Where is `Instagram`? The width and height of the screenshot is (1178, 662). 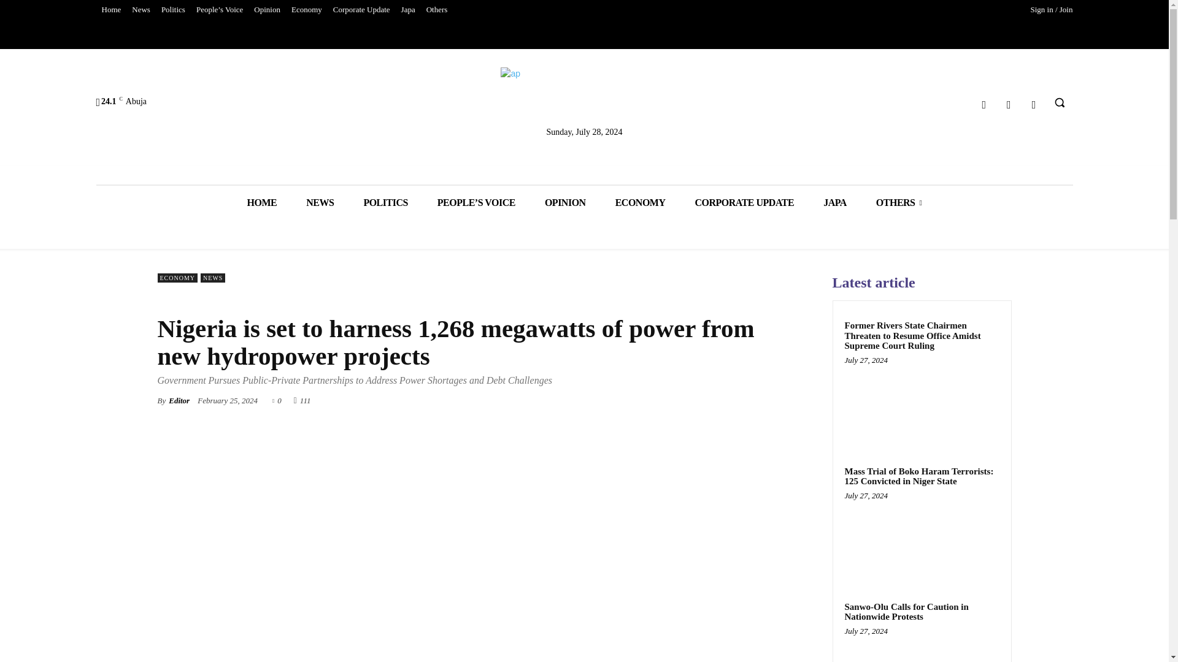
Instagram is located at coordinates (1034, 104).